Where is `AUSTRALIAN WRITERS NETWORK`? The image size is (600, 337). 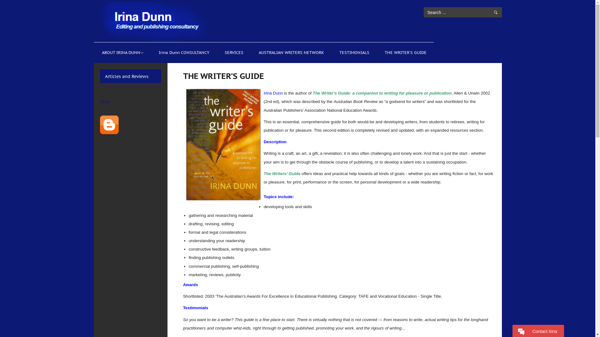
AUSTRALIAN WRITERS NETWORK is located at coordinates (291, 52).